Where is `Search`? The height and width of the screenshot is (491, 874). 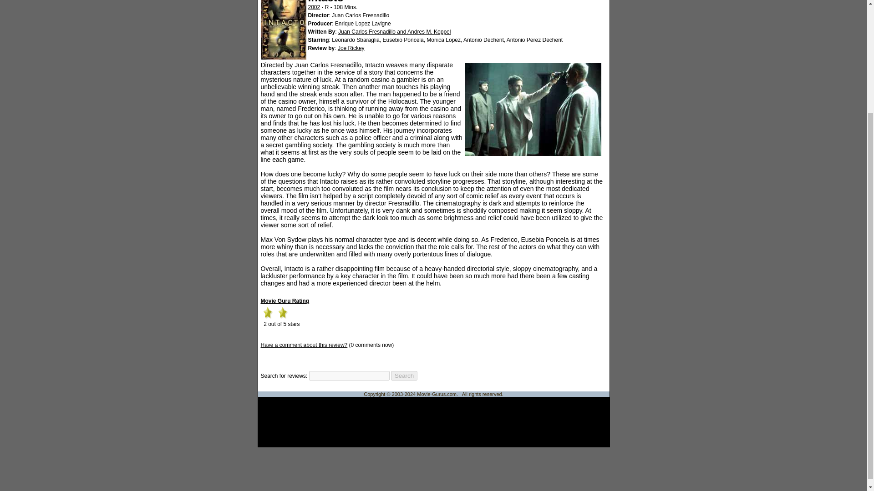 Search is located at coordinates (404, 376).